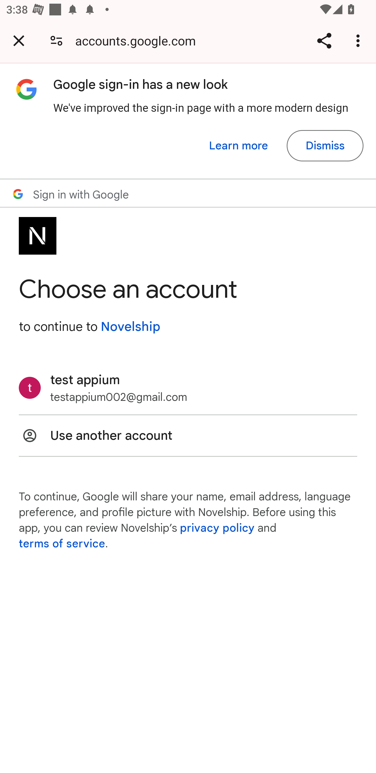  I want to click on Connection is secure, so click(56, 40).